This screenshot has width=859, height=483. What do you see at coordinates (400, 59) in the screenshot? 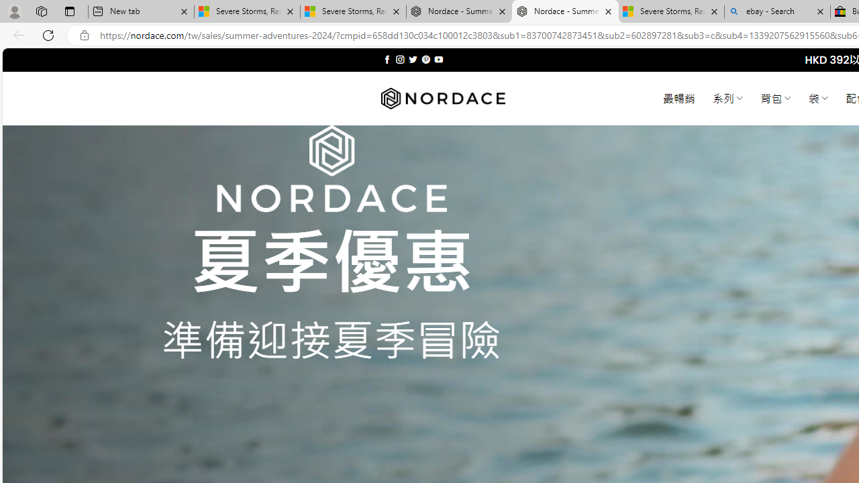
I see `Follow on Instagram` at bounding box center [400, 59].